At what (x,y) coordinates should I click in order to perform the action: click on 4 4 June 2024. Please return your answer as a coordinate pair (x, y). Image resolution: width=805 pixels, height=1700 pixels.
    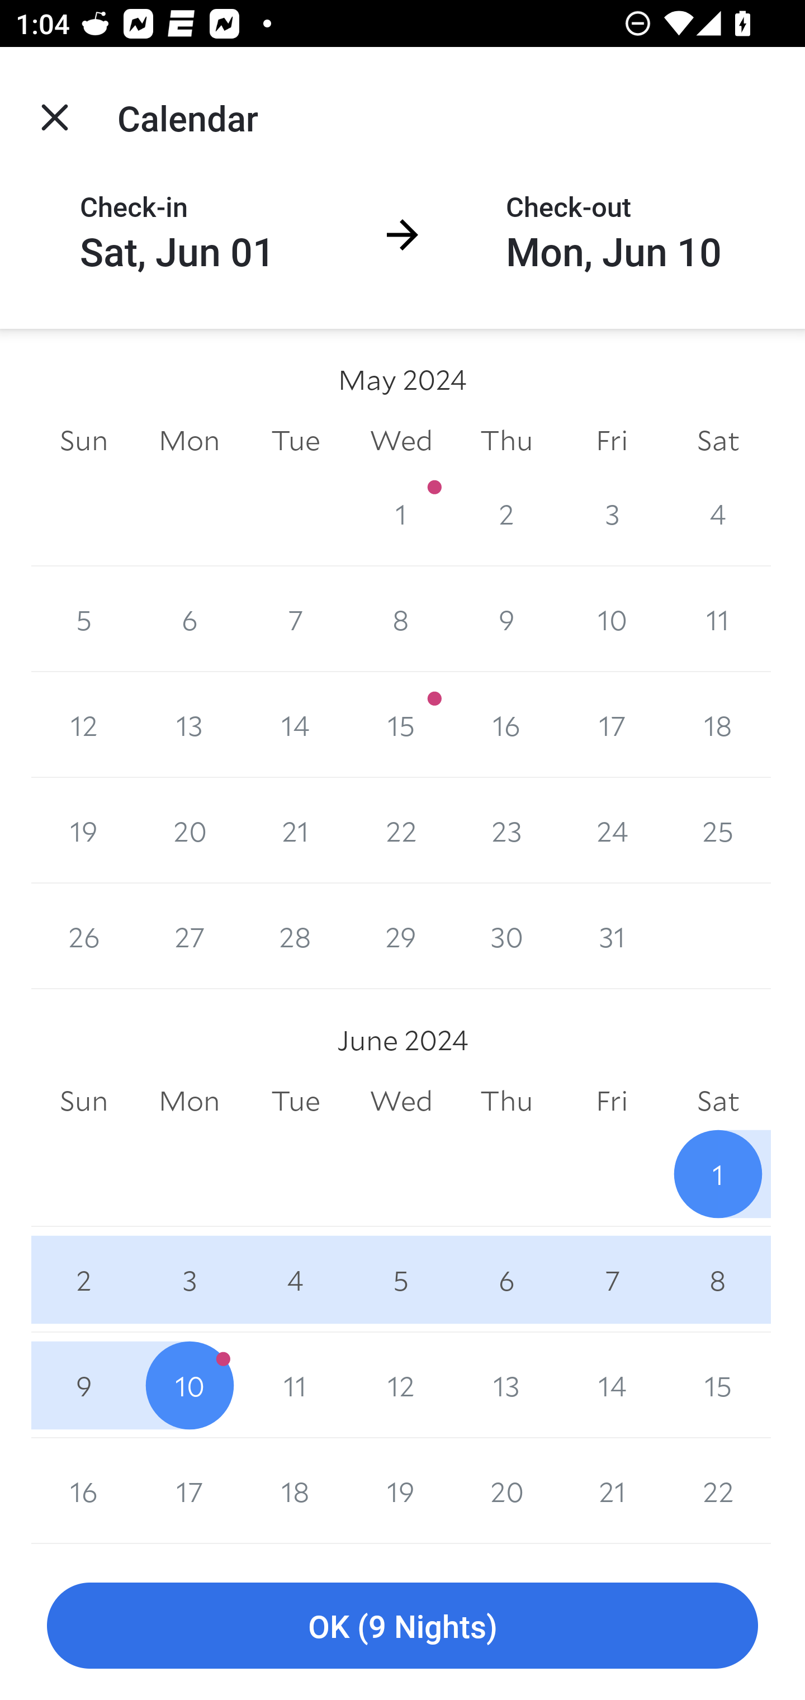
    Looking at the image, I should click on (295, 1279).